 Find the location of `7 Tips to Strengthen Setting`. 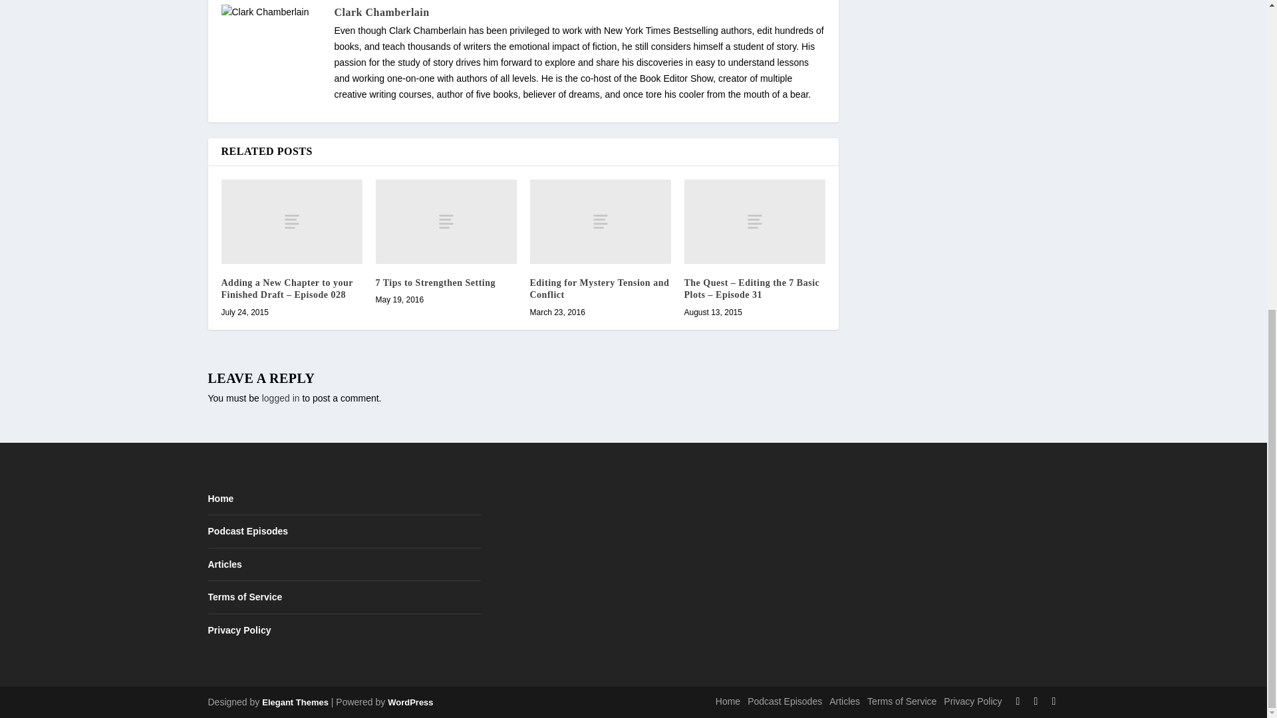

7 Tips to Strengthen Setting is located at coordinates (435, 283).